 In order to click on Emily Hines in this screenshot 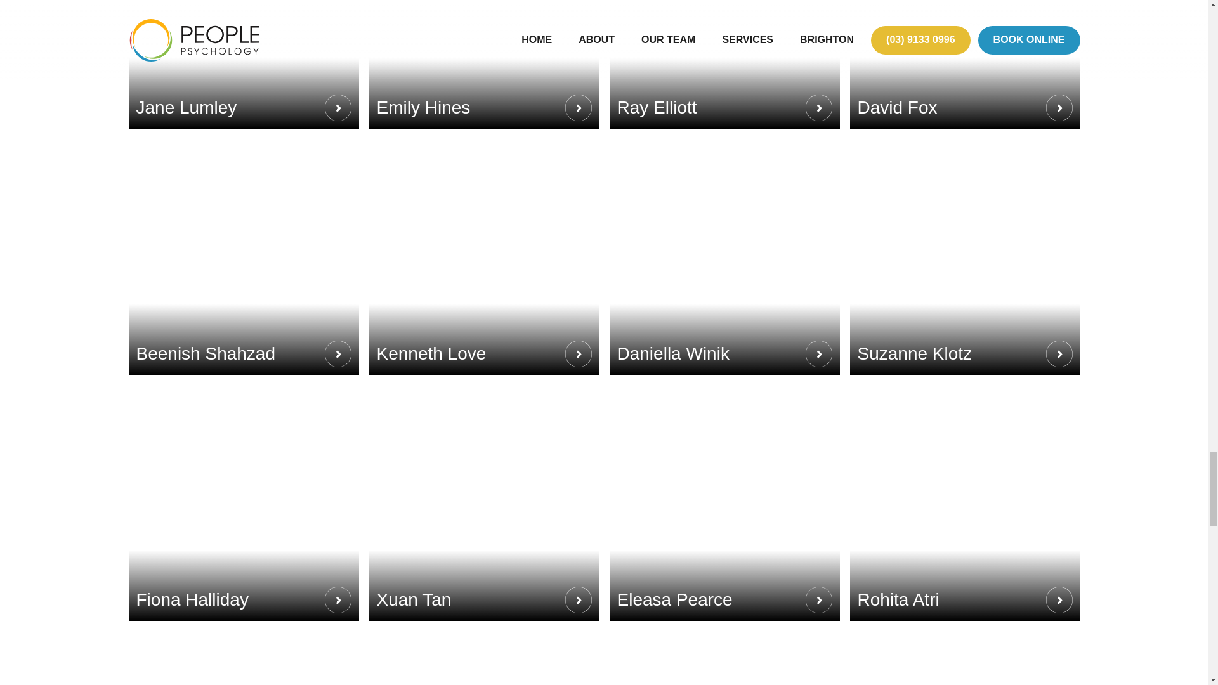, I will do `click(483, 65)`.